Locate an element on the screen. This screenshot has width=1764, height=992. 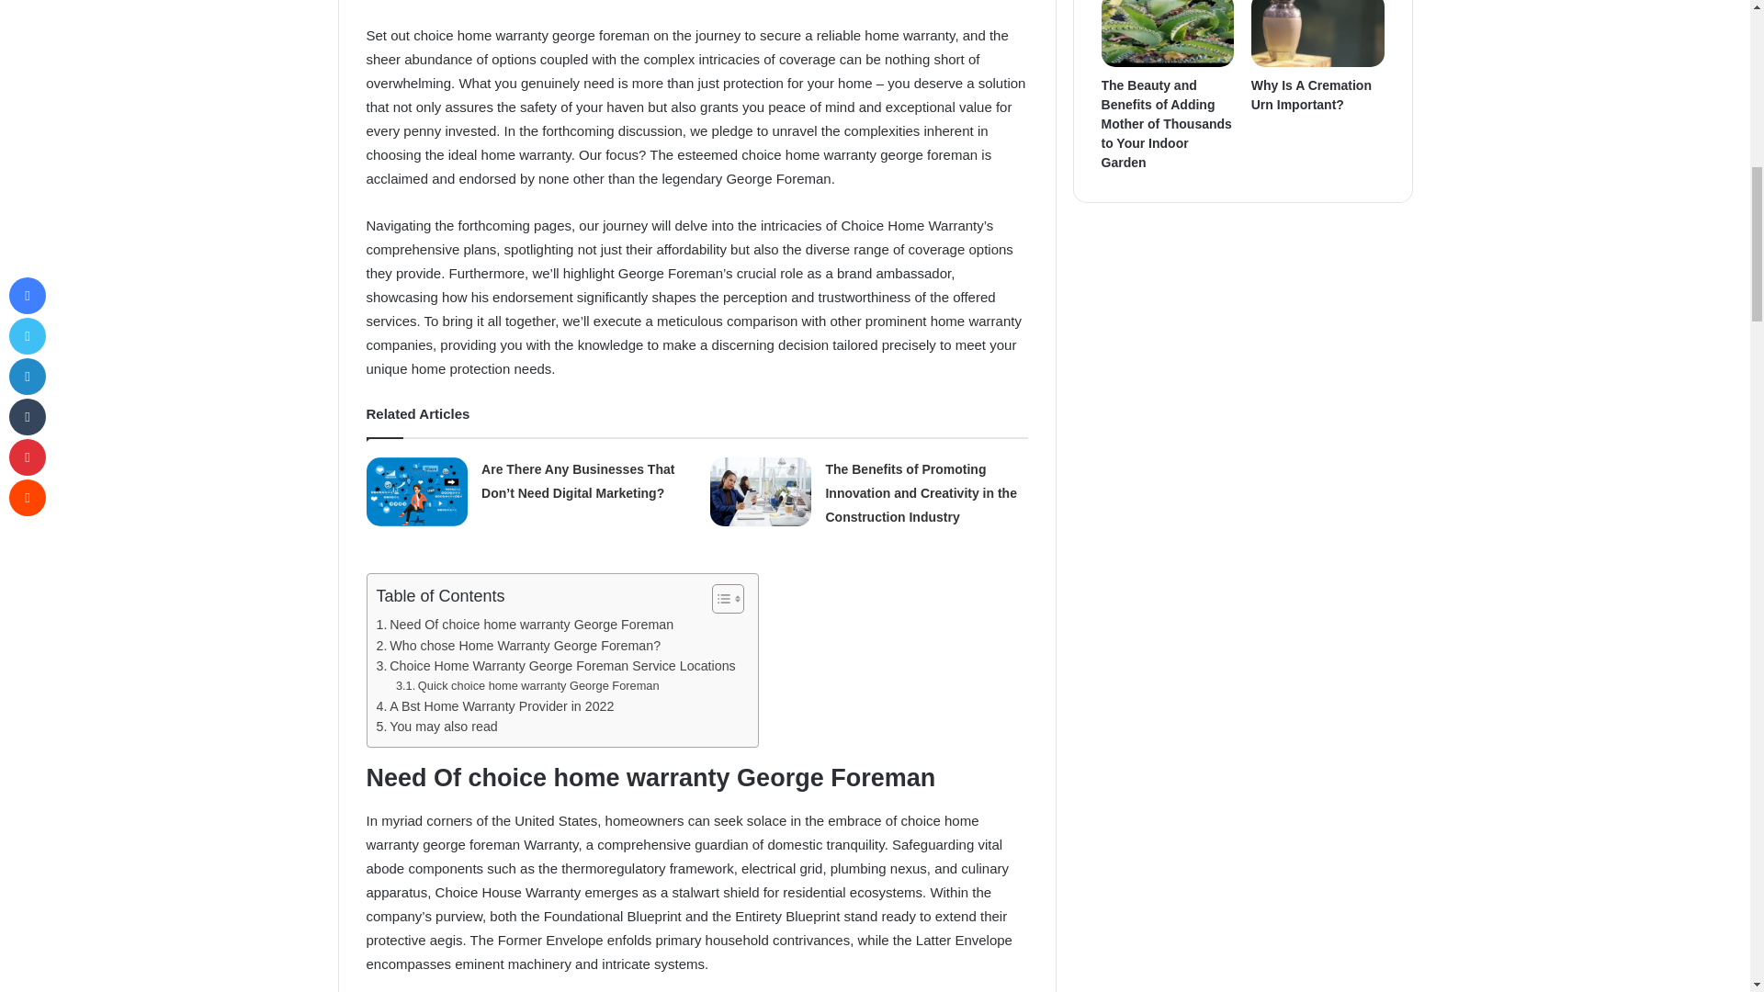
A Bst Home Warranty Provider in 2022 is located at coordinates (495, 706).